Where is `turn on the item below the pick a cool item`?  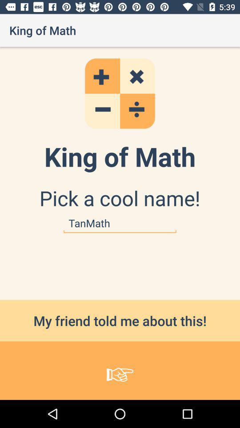 turn on the item below the pick a cool item is located at coordinates (120, 223).